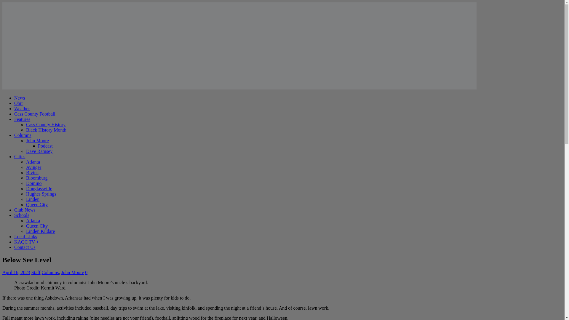  I want to click on Bloomburg, so click(37, 178).